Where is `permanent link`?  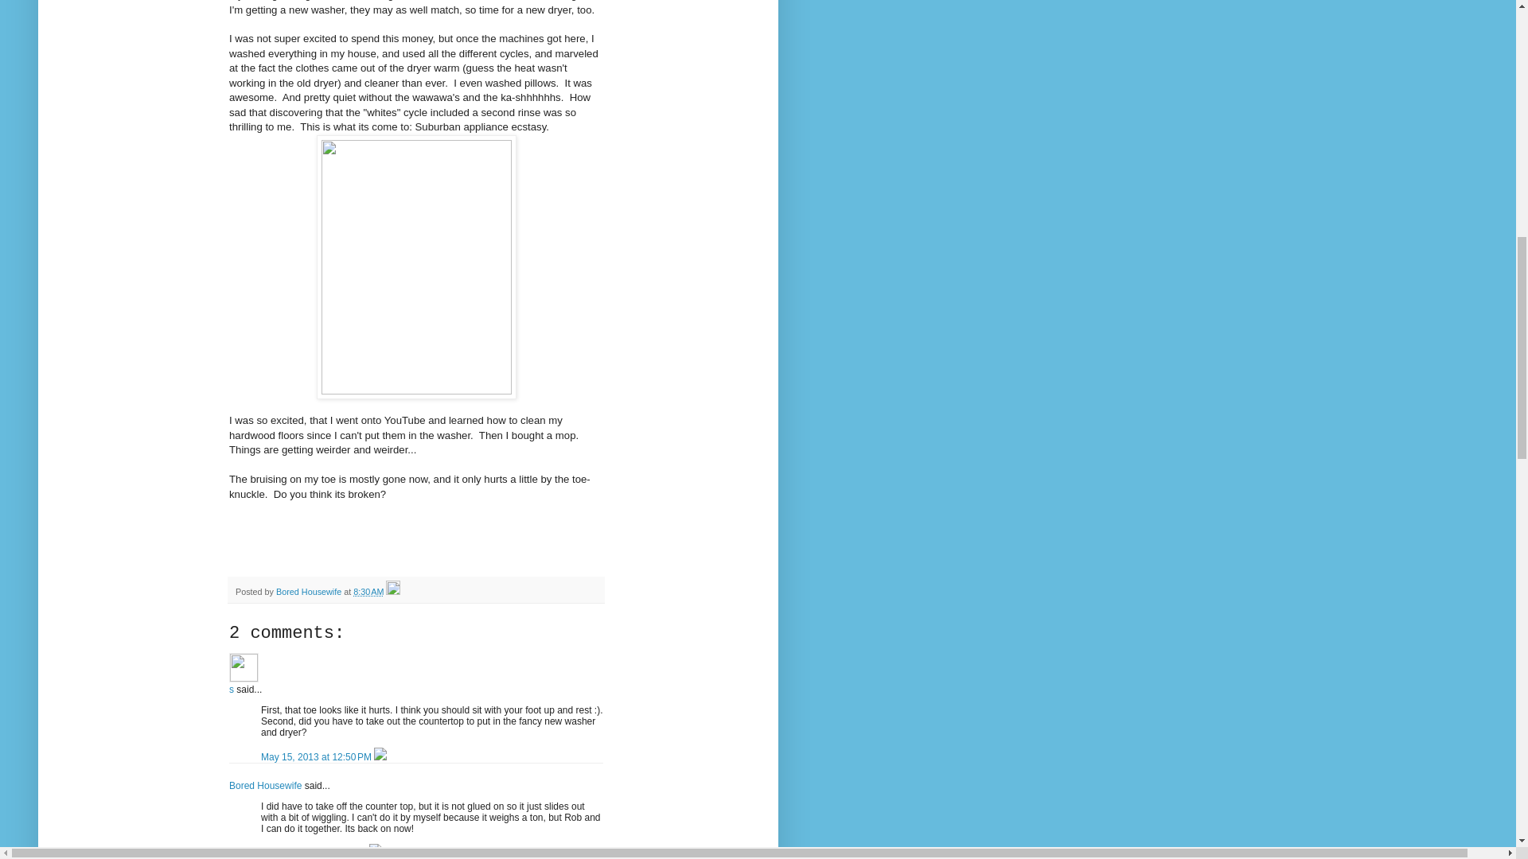
permanent link is located at coordinates (368, 591).